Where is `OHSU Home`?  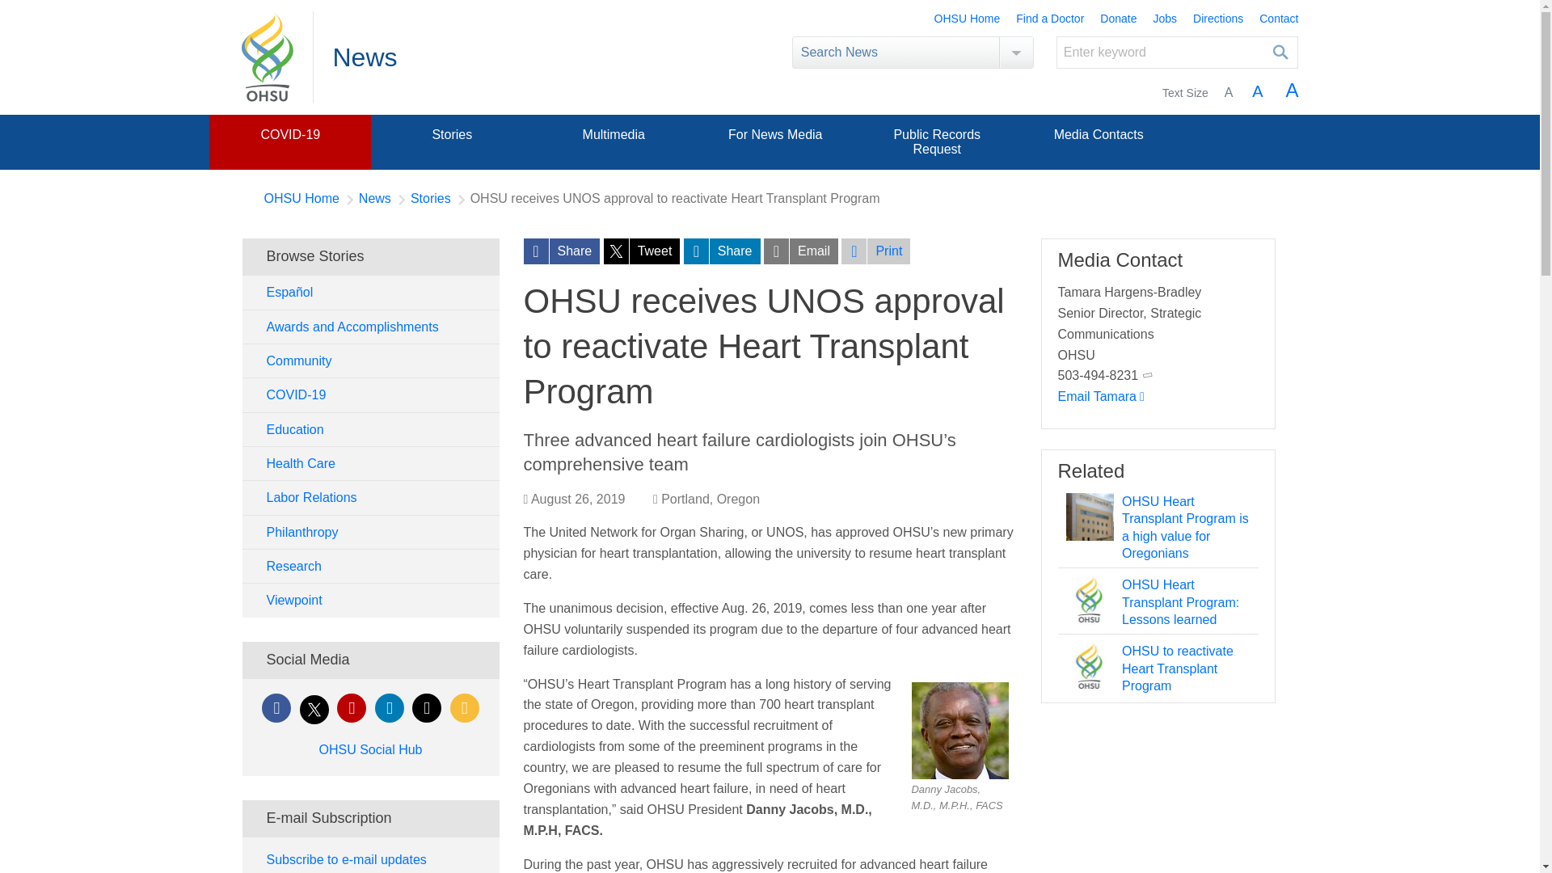 OHSU Home is located at coordinates (967, 19).